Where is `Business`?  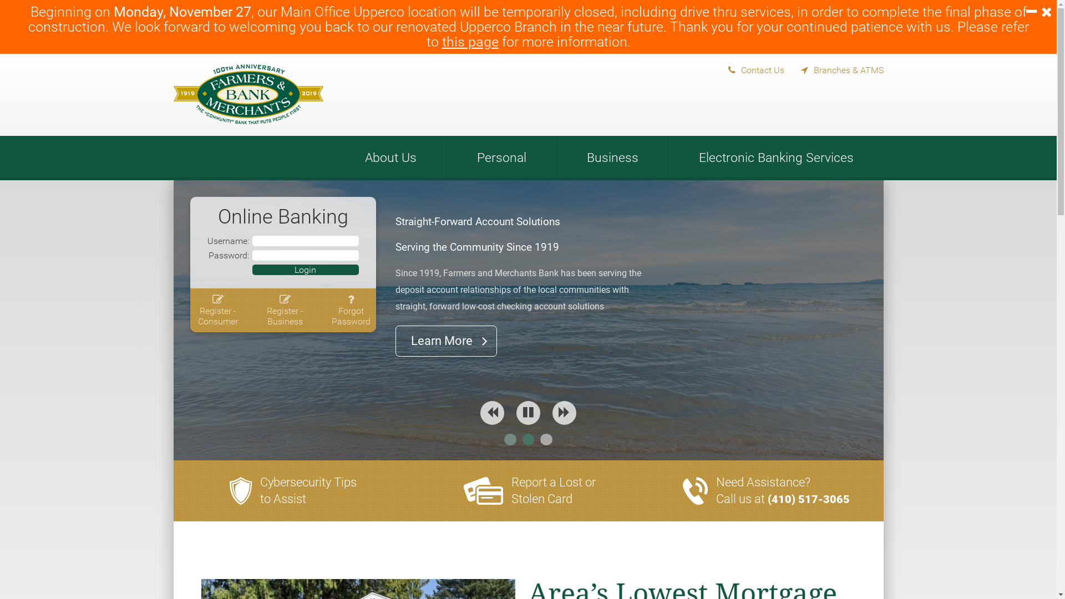 Business is located at coordinates (612, 156).